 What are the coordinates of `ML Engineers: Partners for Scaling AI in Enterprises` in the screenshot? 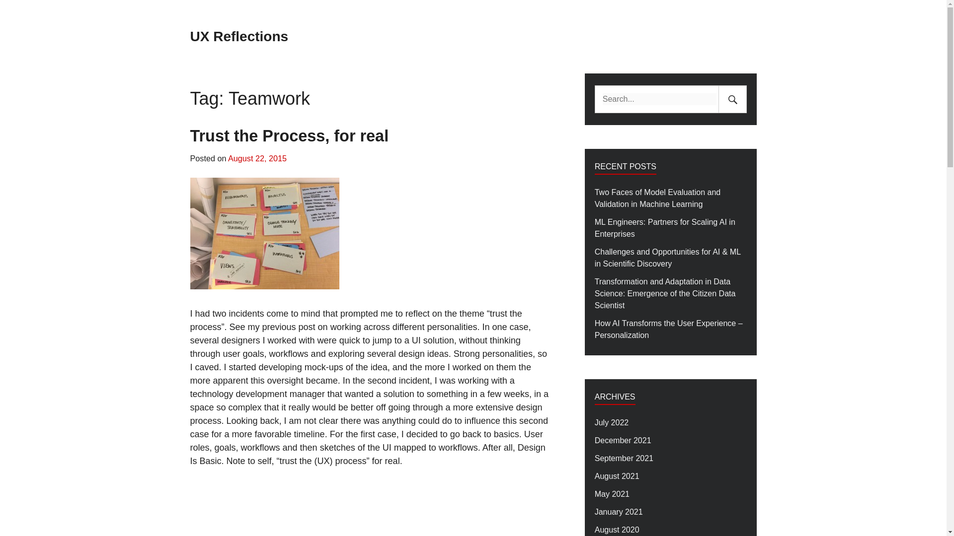 It's located at (671, 228).